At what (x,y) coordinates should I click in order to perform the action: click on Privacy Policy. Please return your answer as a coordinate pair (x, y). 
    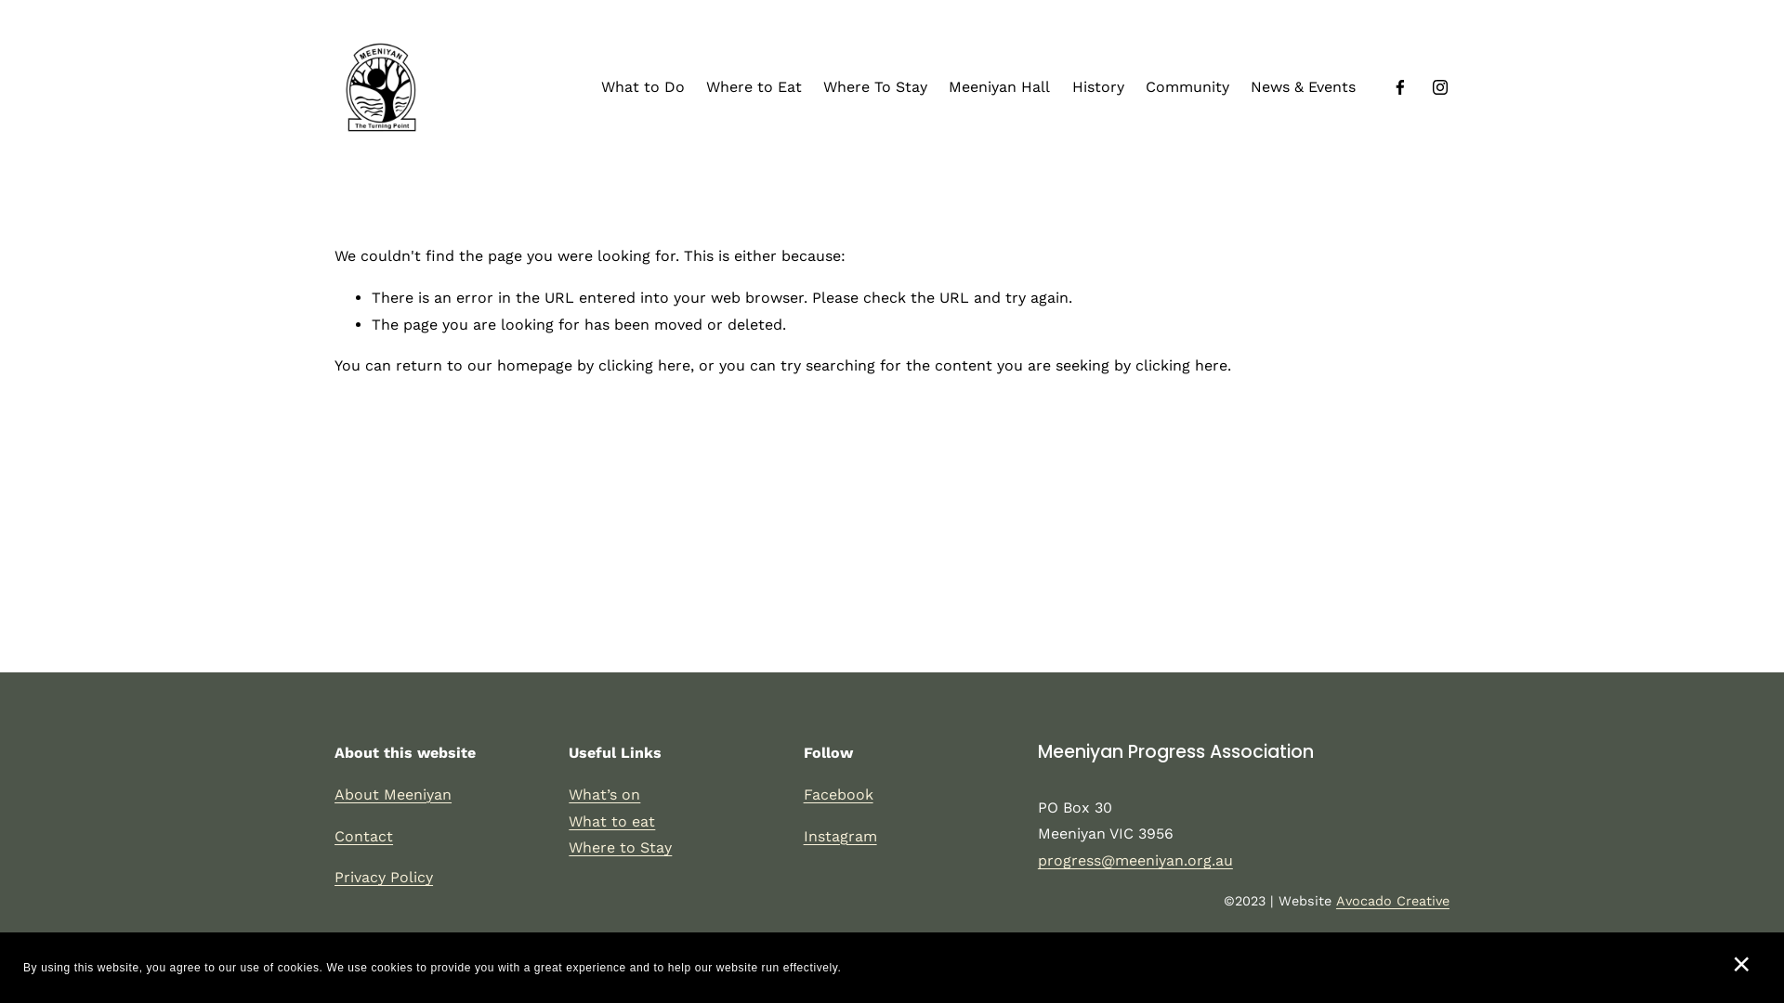
    Looking at the image, I should click on (384, 879).